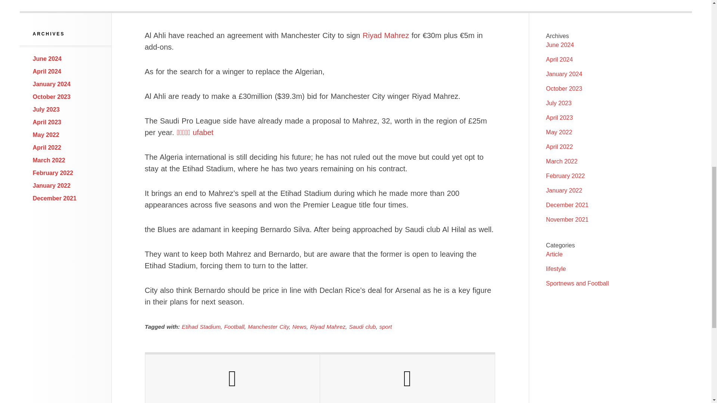  I want to click on Next Post, so click(407, 379).